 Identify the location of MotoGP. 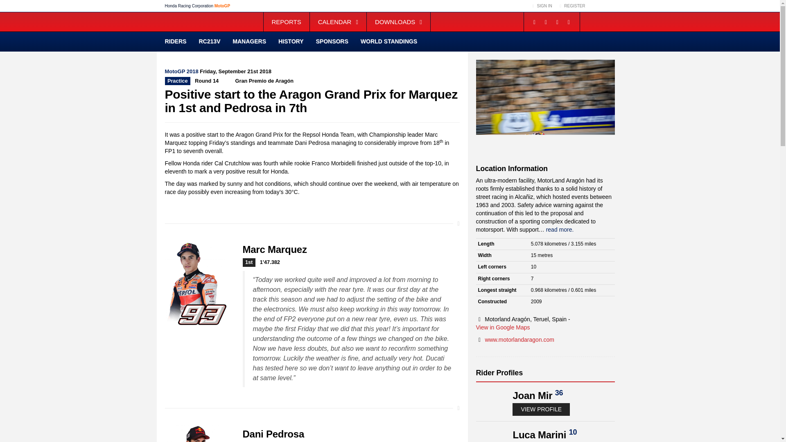
(222, 6).